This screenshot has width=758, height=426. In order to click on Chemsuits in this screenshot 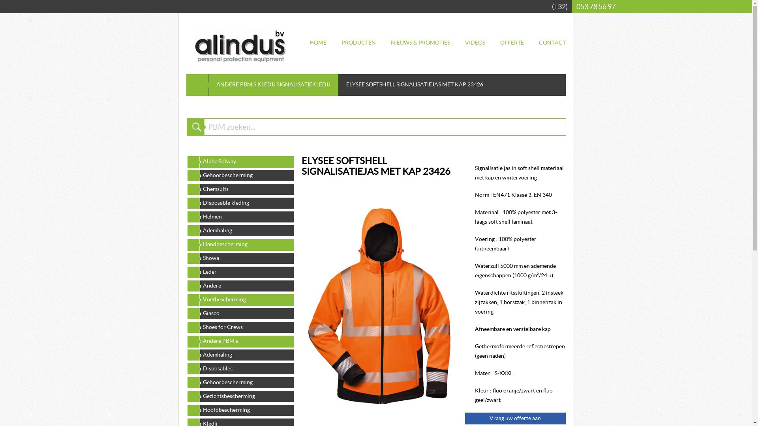, I will do `click(240, 189)`.